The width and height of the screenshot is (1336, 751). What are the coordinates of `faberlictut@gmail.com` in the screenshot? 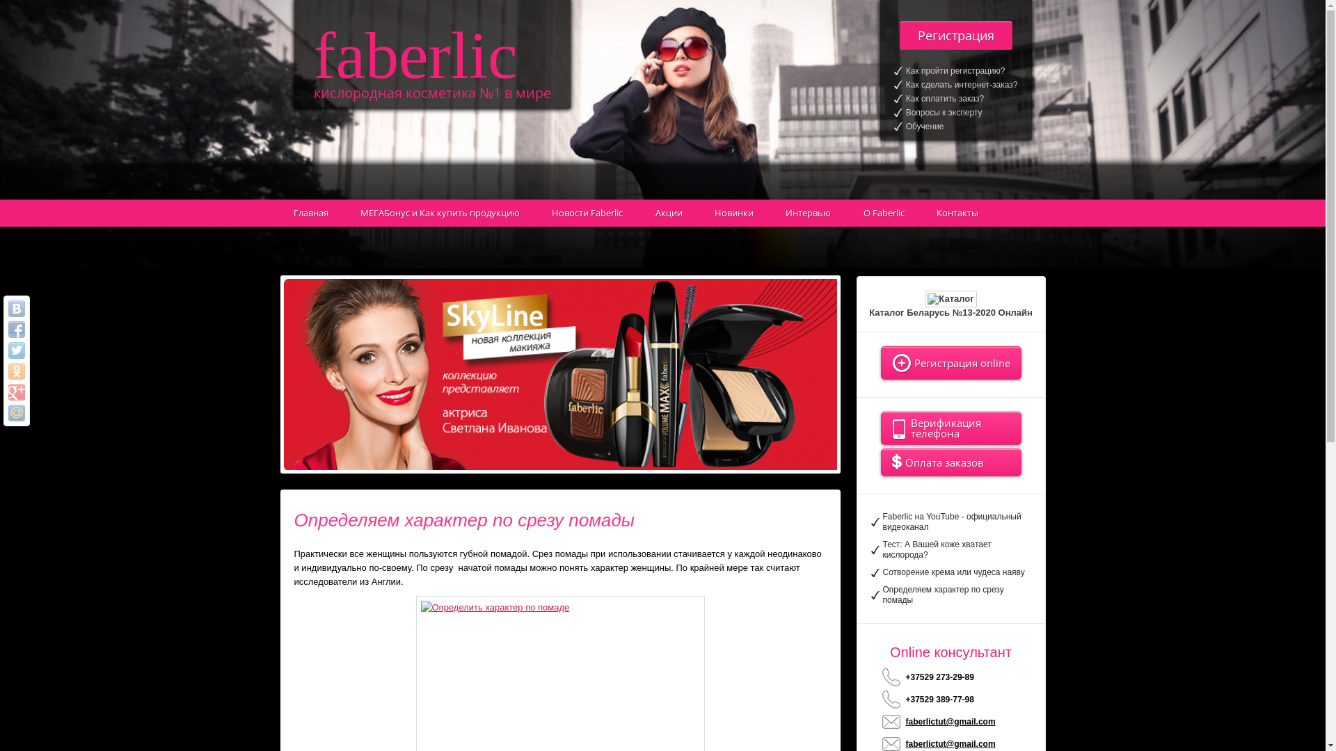 It's located at (956, 722).